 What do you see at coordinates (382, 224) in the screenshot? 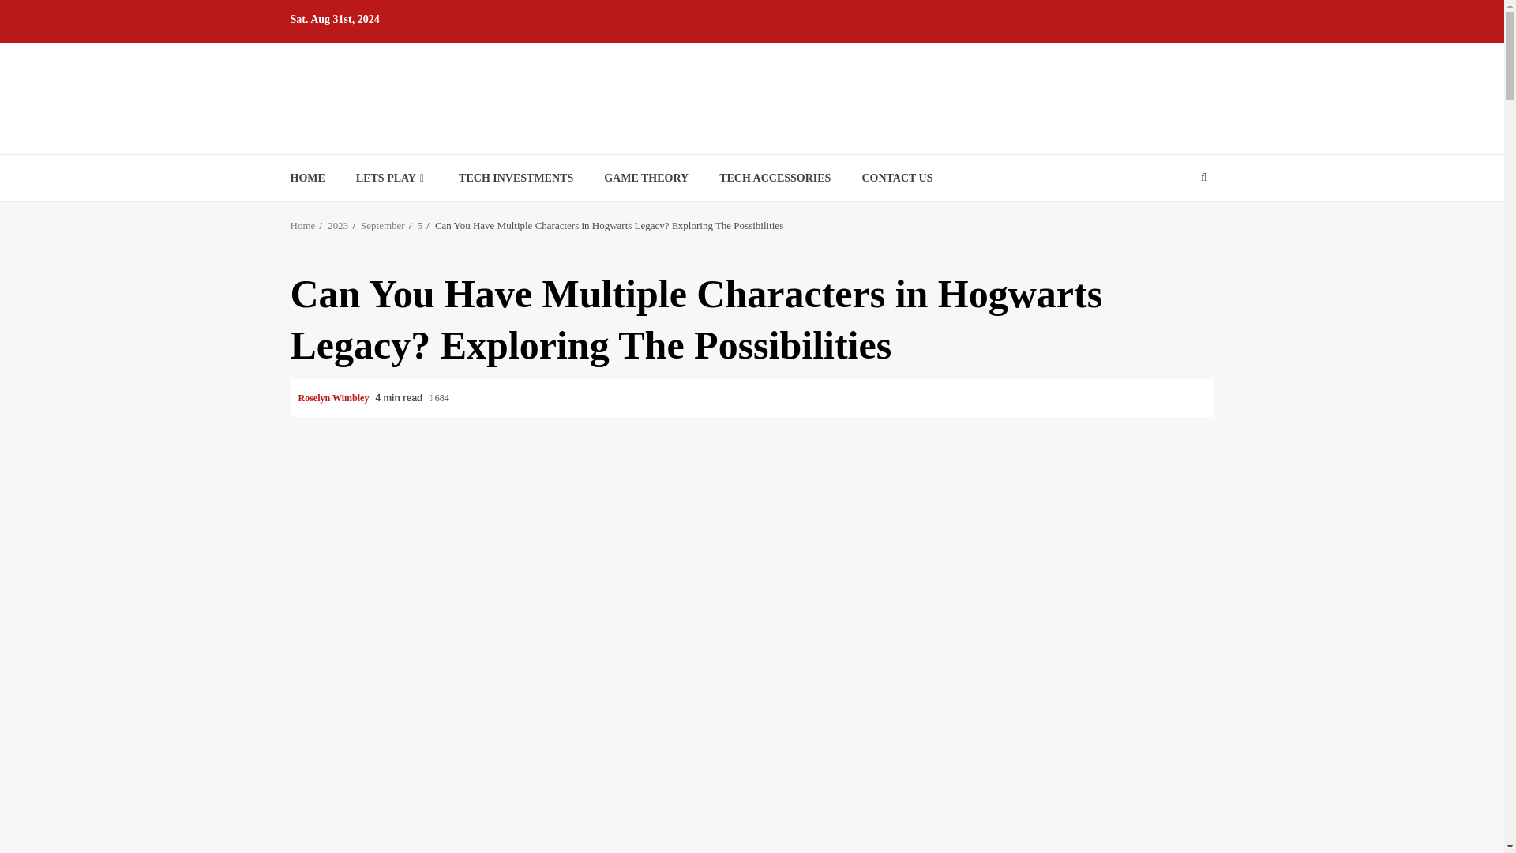
I see `September` at bounding box center [382, 224].